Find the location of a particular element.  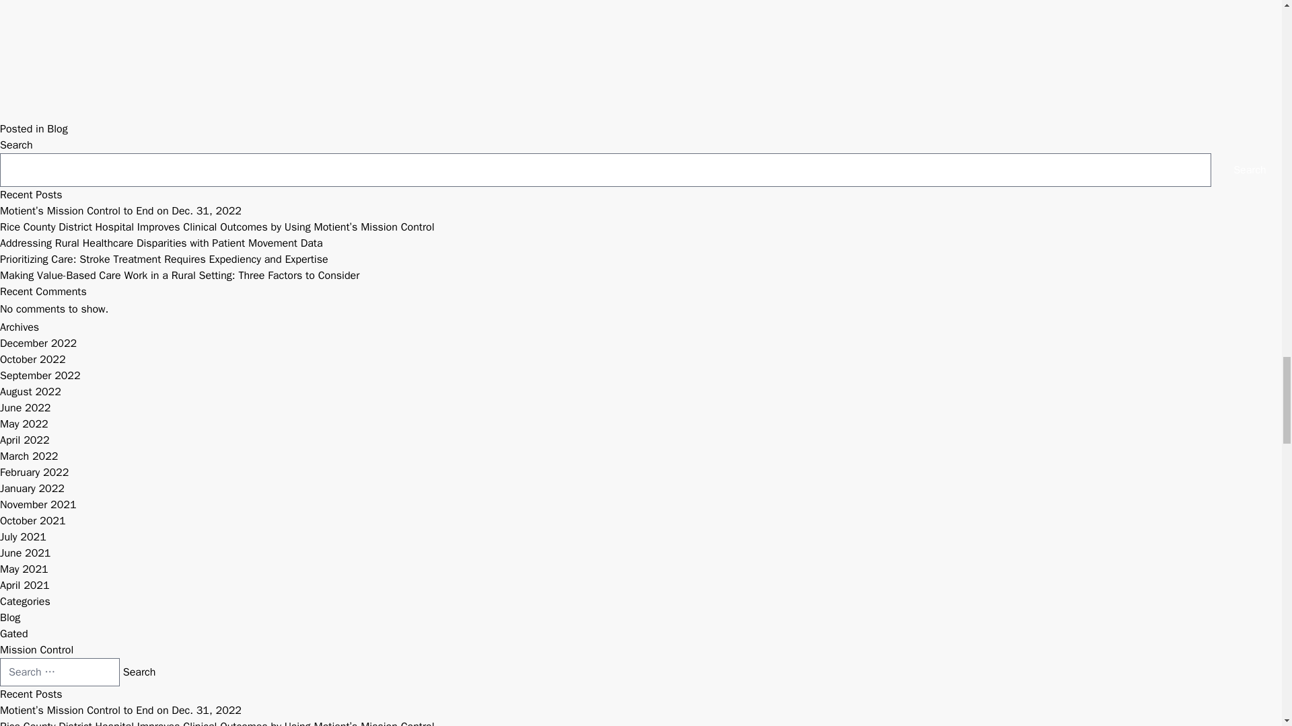

February 2022 is located at coordinates (34, 472).